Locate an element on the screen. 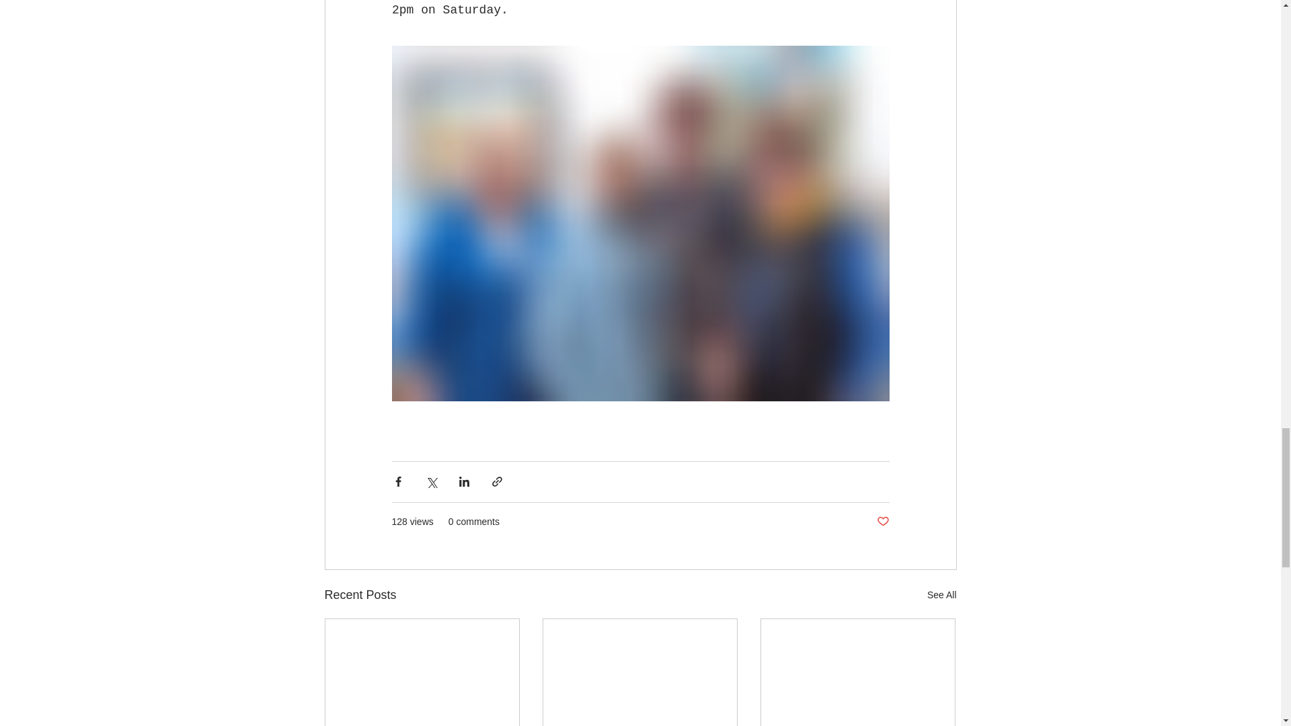 This screenshot has height=726, width=1291. See All is located at coordinates (941, 594).